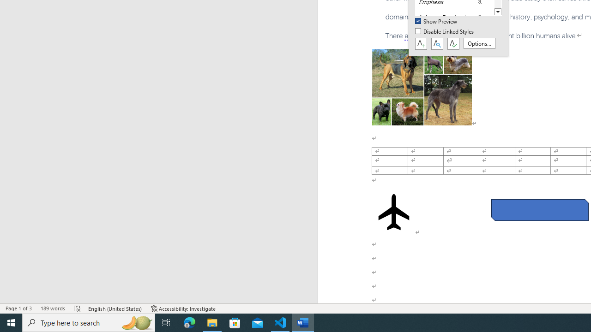 The height and width of the screenshot is (332, 591). I want to click on Morphological variation in six dogs, so click(422, 87).